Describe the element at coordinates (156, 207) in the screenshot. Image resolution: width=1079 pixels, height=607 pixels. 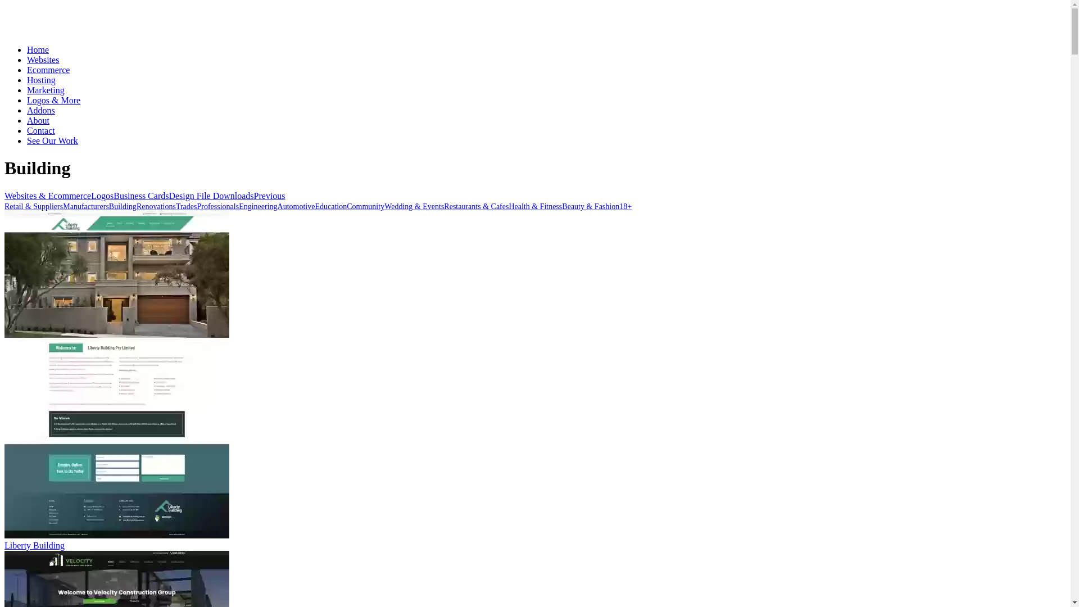
I see `Renovations` at that location.